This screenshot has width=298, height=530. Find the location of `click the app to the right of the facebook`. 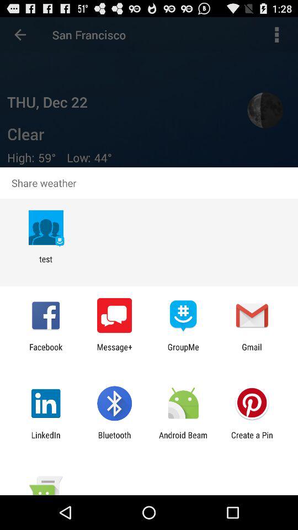

click the app to the right of the facebook is located at coordinates (115, 352).